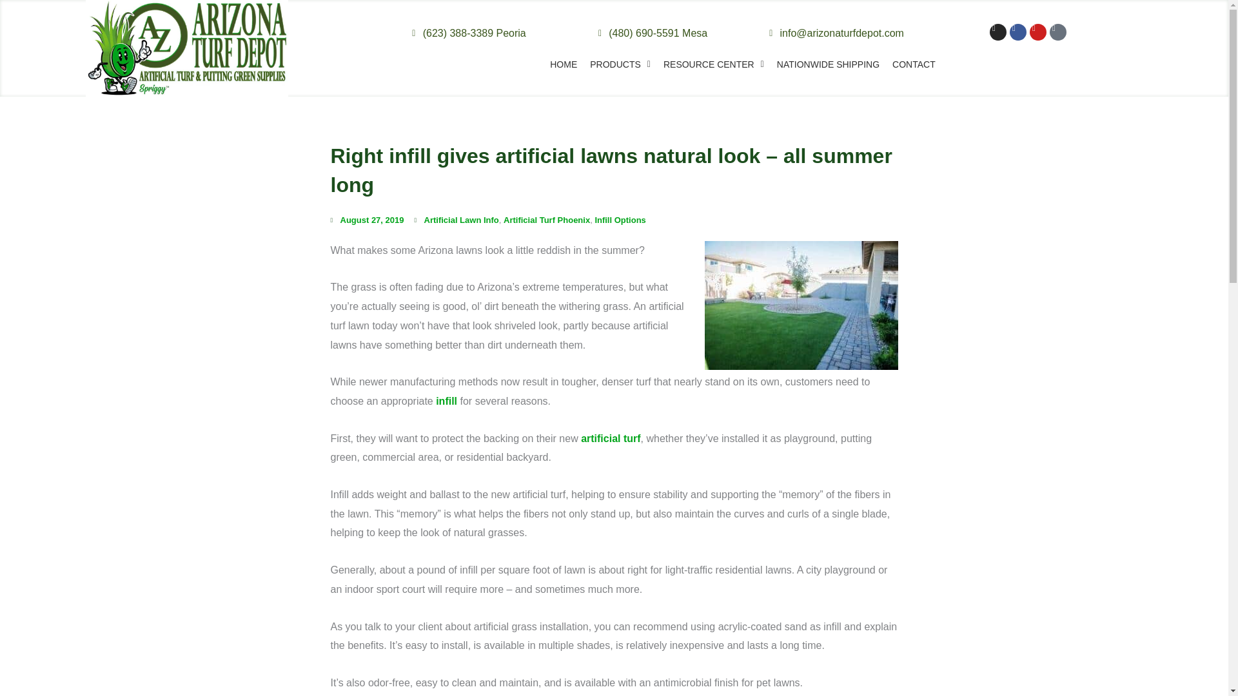 The width and height of the screenshot is (1238, 696). Describe the element at coordinates (997, 32) in the screenshot. I see `Instagram` at that location.